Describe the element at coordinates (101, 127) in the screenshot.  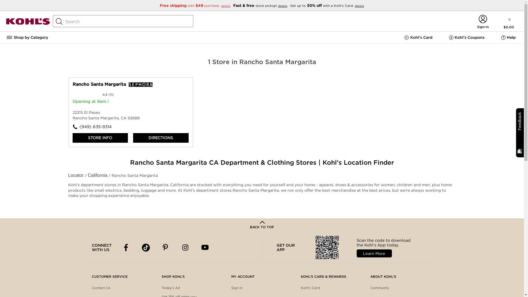
I see `Call Store` at that location.